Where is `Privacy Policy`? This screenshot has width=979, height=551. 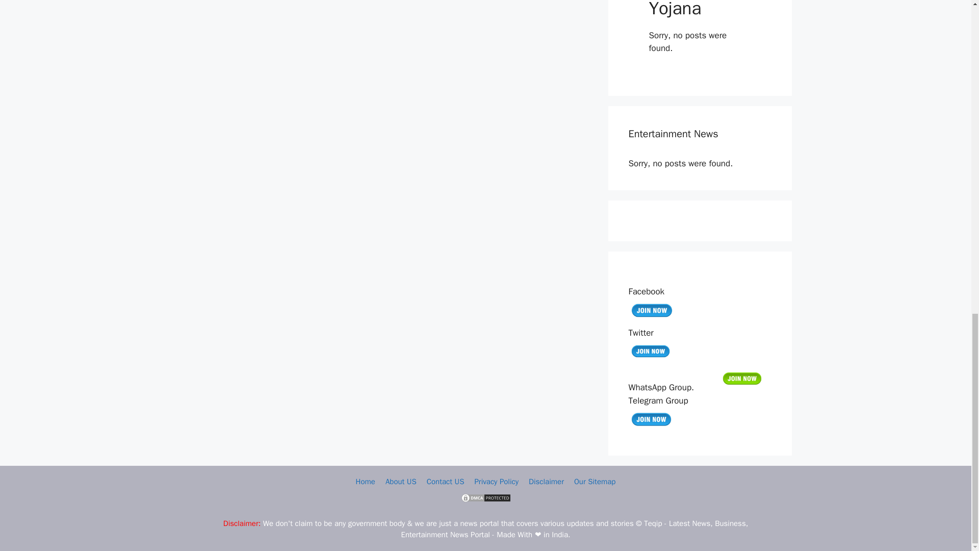
Privacy Policy is located at coordinates (496, 482).